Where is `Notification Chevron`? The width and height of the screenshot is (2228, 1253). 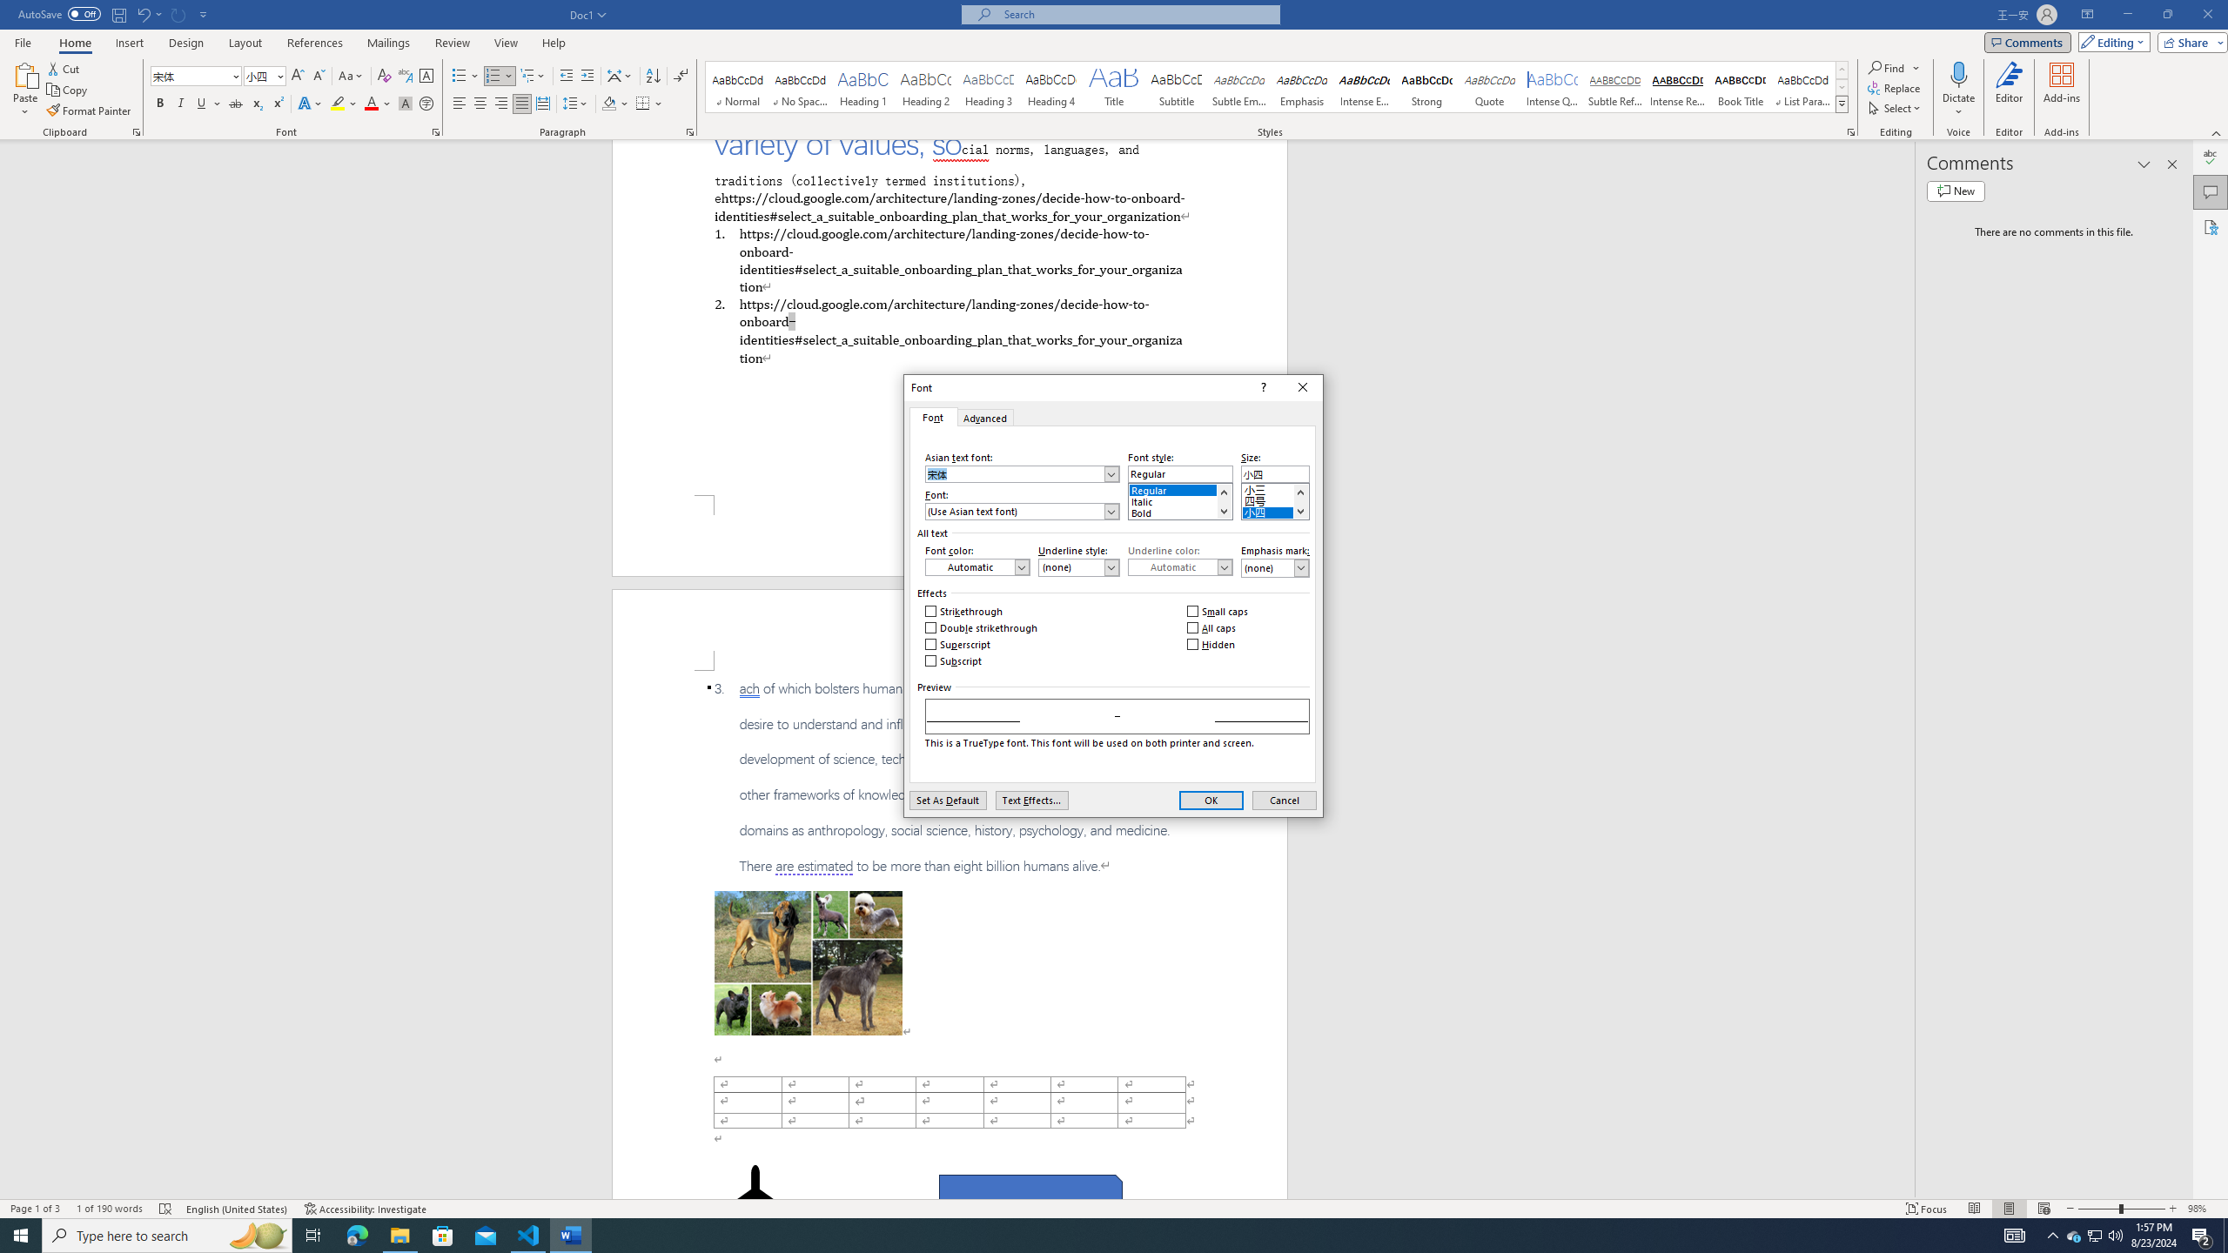
Notification Chevron is located at coordinates (2052, 1236).